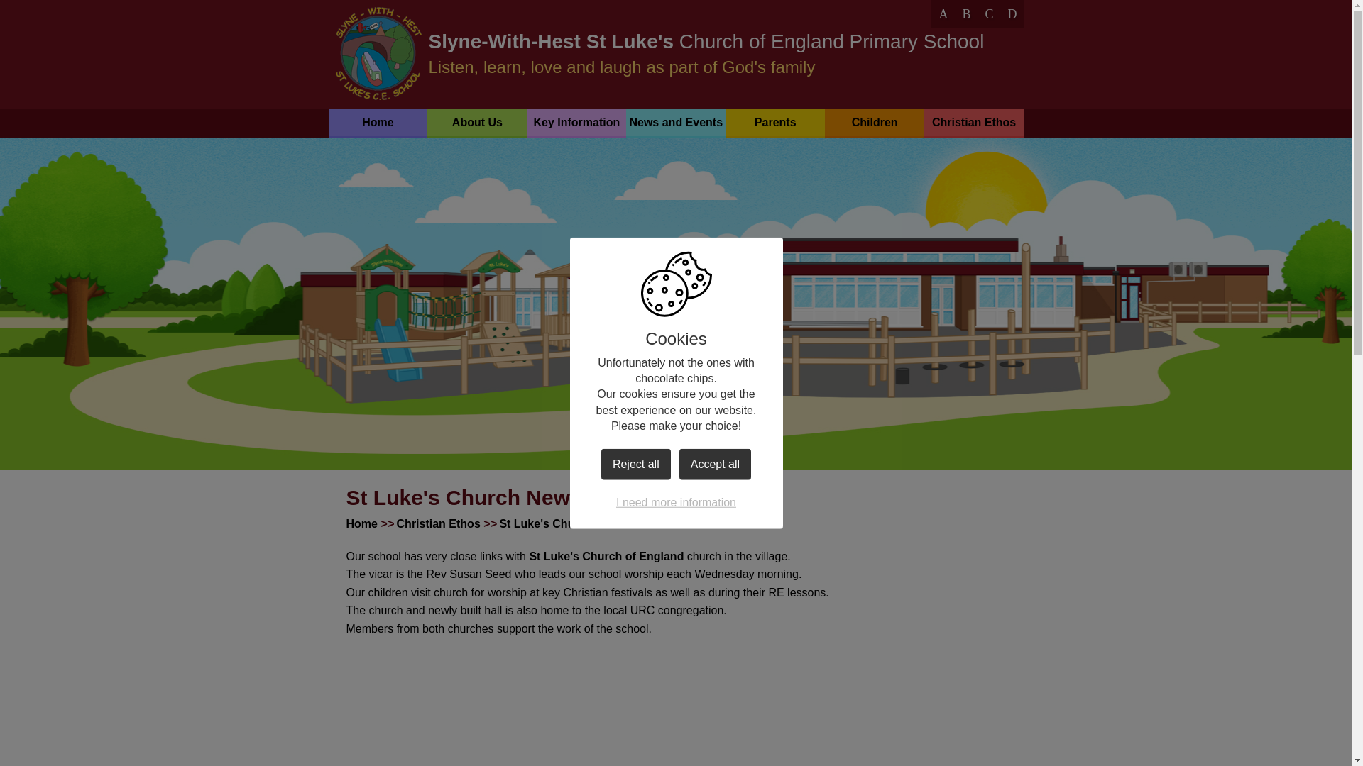 The image size is (1363, 766). I want to click on Home Page, so click(378, 53).